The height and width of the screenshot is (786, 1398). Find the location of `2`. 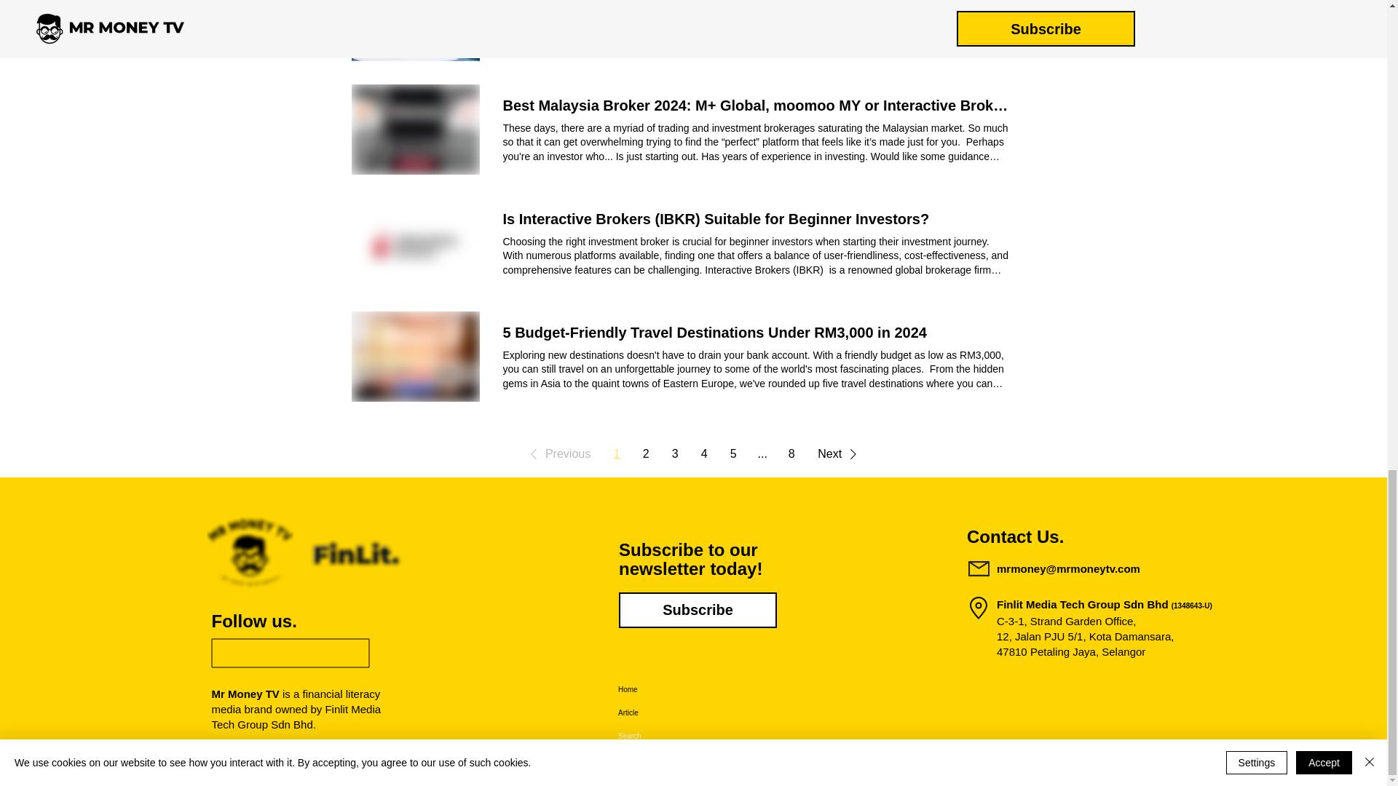

2 is located at coordinates (645, 454).